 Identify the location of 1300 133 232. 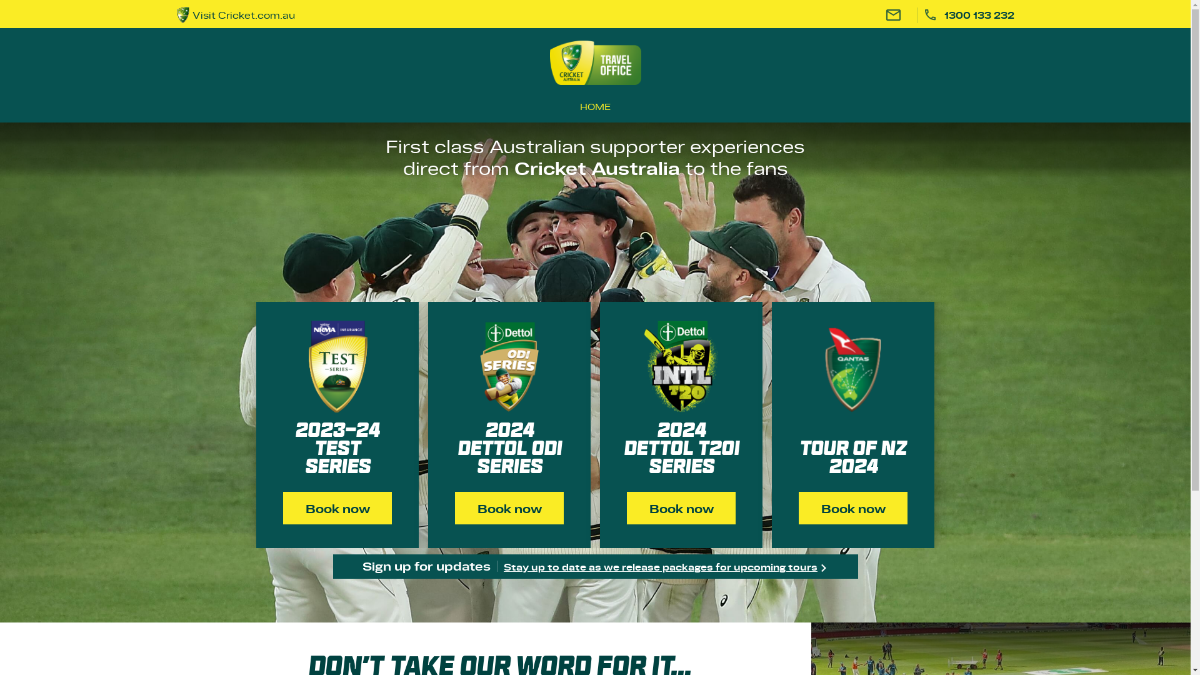
(969, 15).